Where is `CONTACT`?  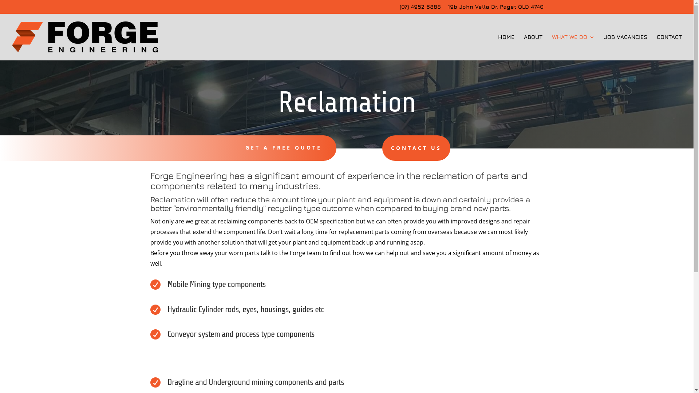
CONTACT is located at coordinates (669, 47).